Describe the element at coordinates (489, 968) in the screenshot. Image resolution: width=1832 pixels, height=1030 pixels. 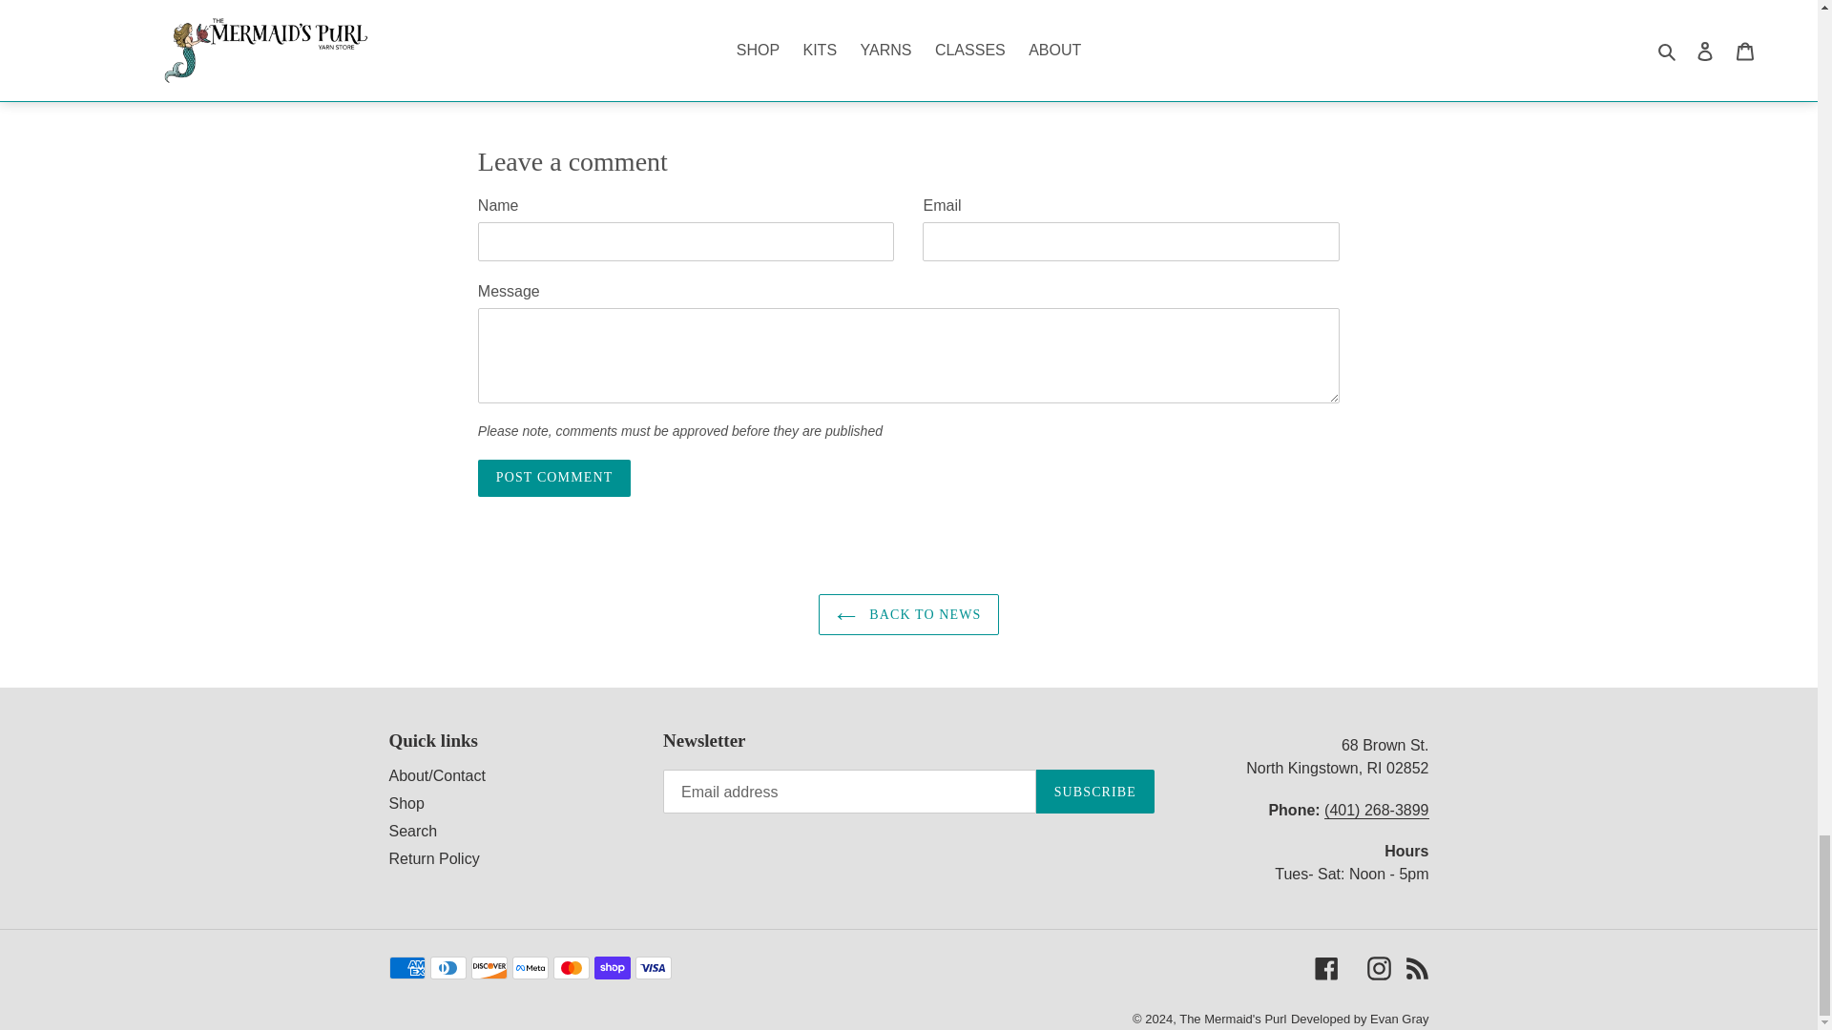
I see `Discover` at that location.